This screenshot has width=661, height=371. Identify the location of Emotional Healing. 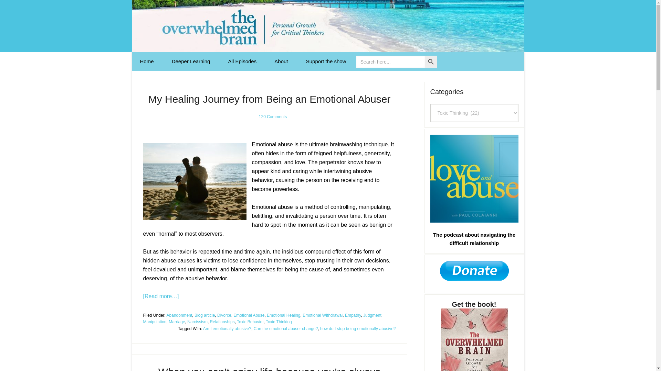
(283, 315).